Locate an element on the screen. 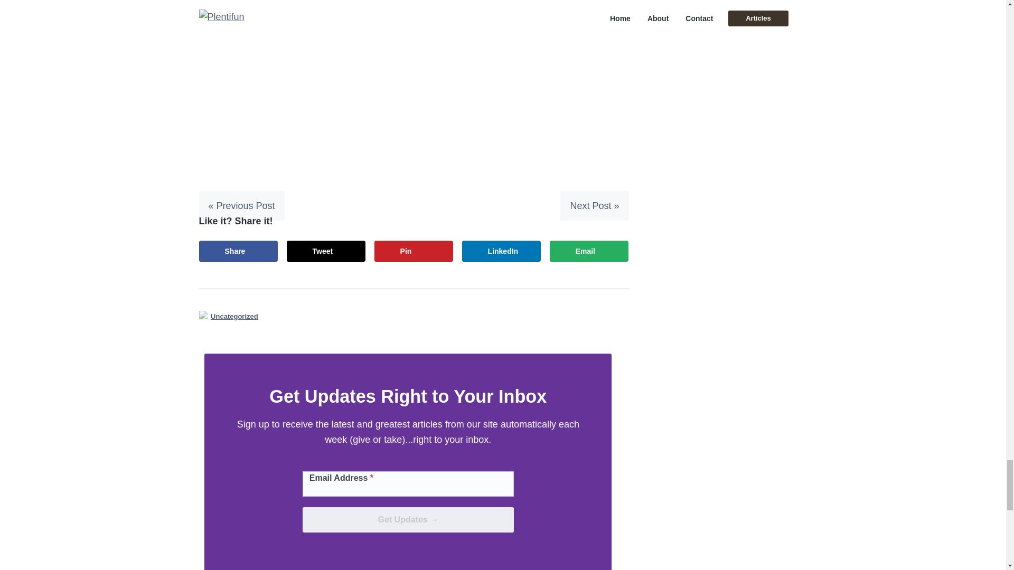  Share on Facebook is located at coordinates (238, 251).